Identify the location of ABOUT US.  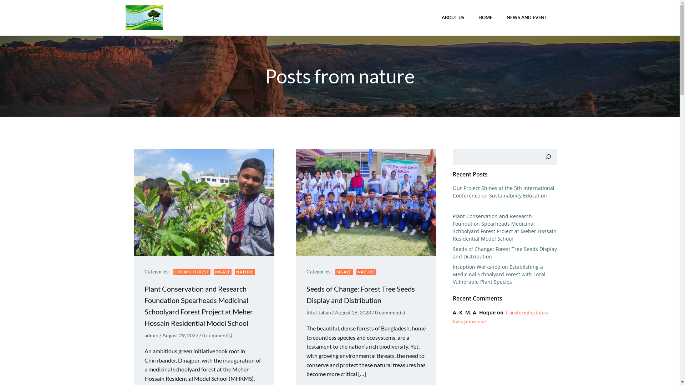
(453, 18).